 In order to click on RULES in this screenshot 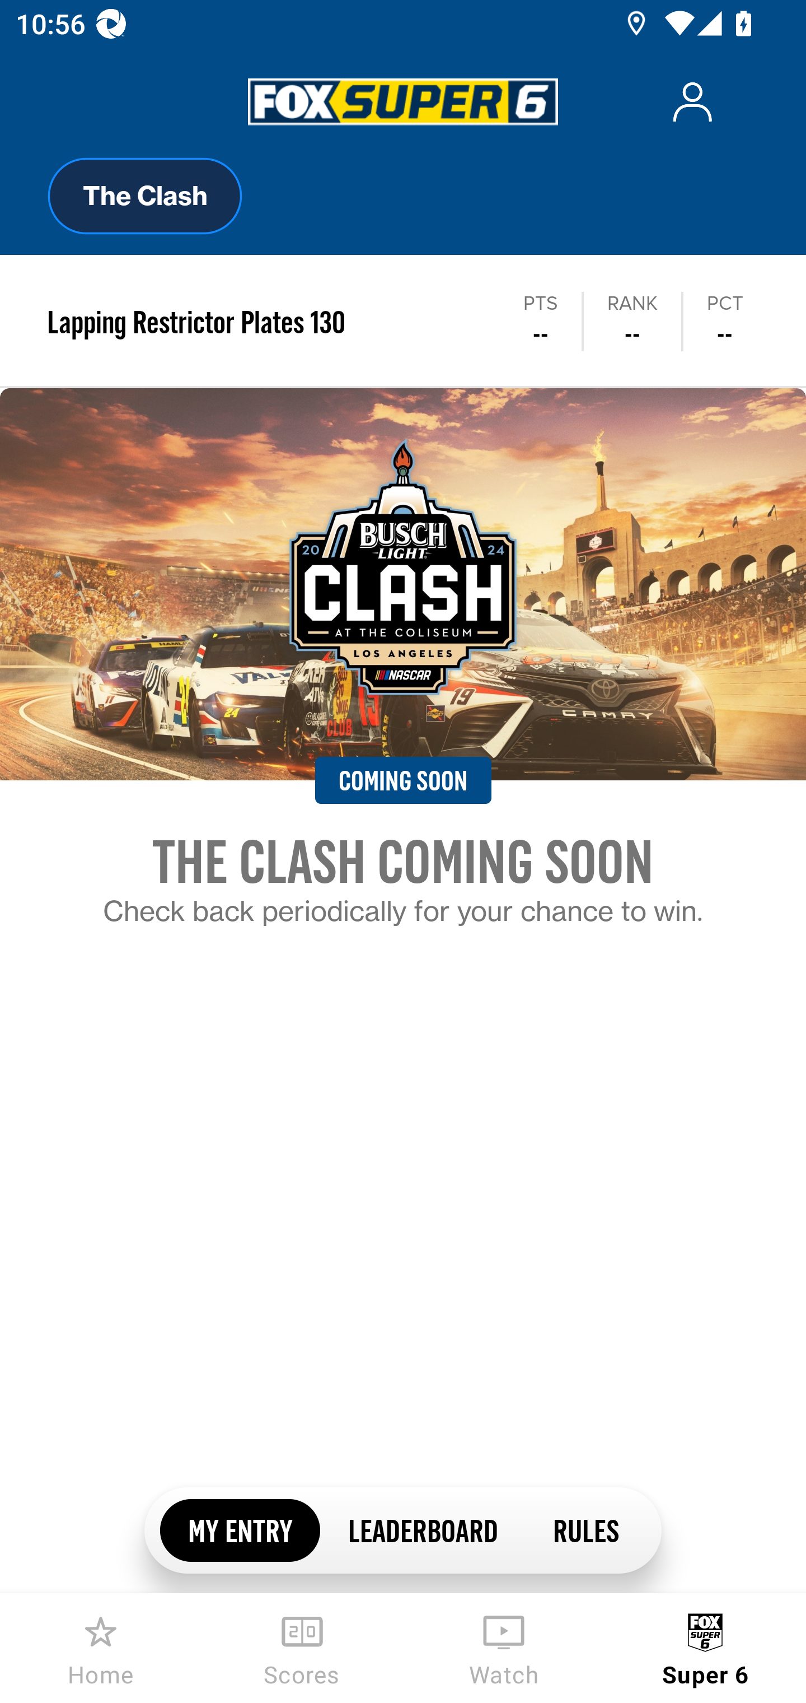, I will do `click(585, 1529)`.